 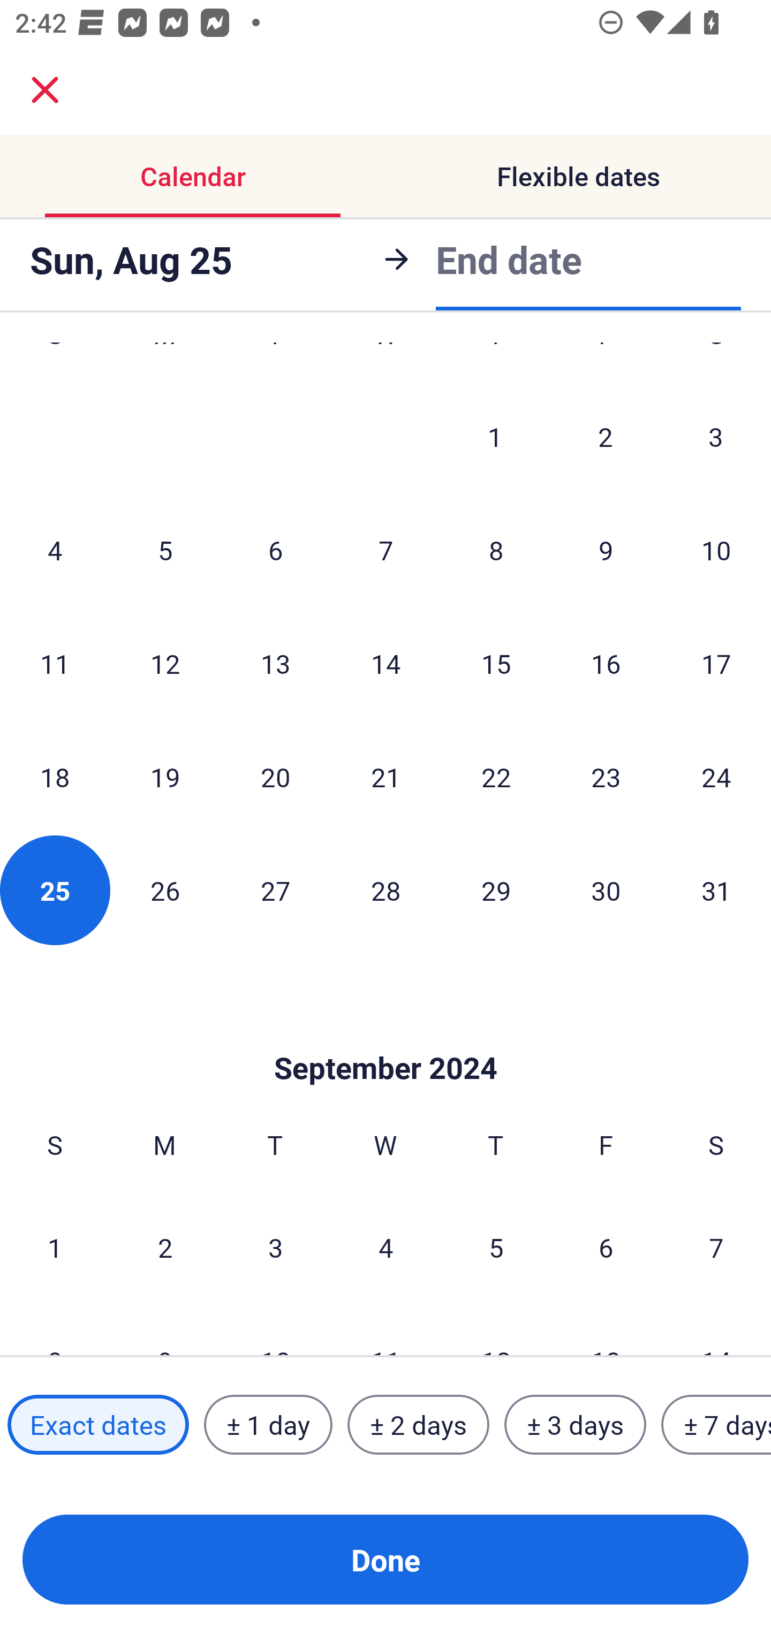 What do you see at coordinates (606, 663) in the screenshot?
I see `16 Friday, August 16, 2024` at bounding box center [606, 663].